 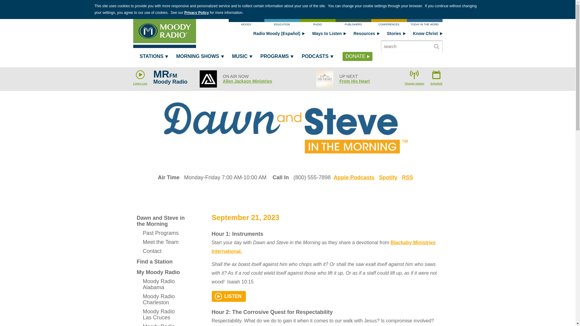 I want to click on Past Programs, so click(x=161, y=233).